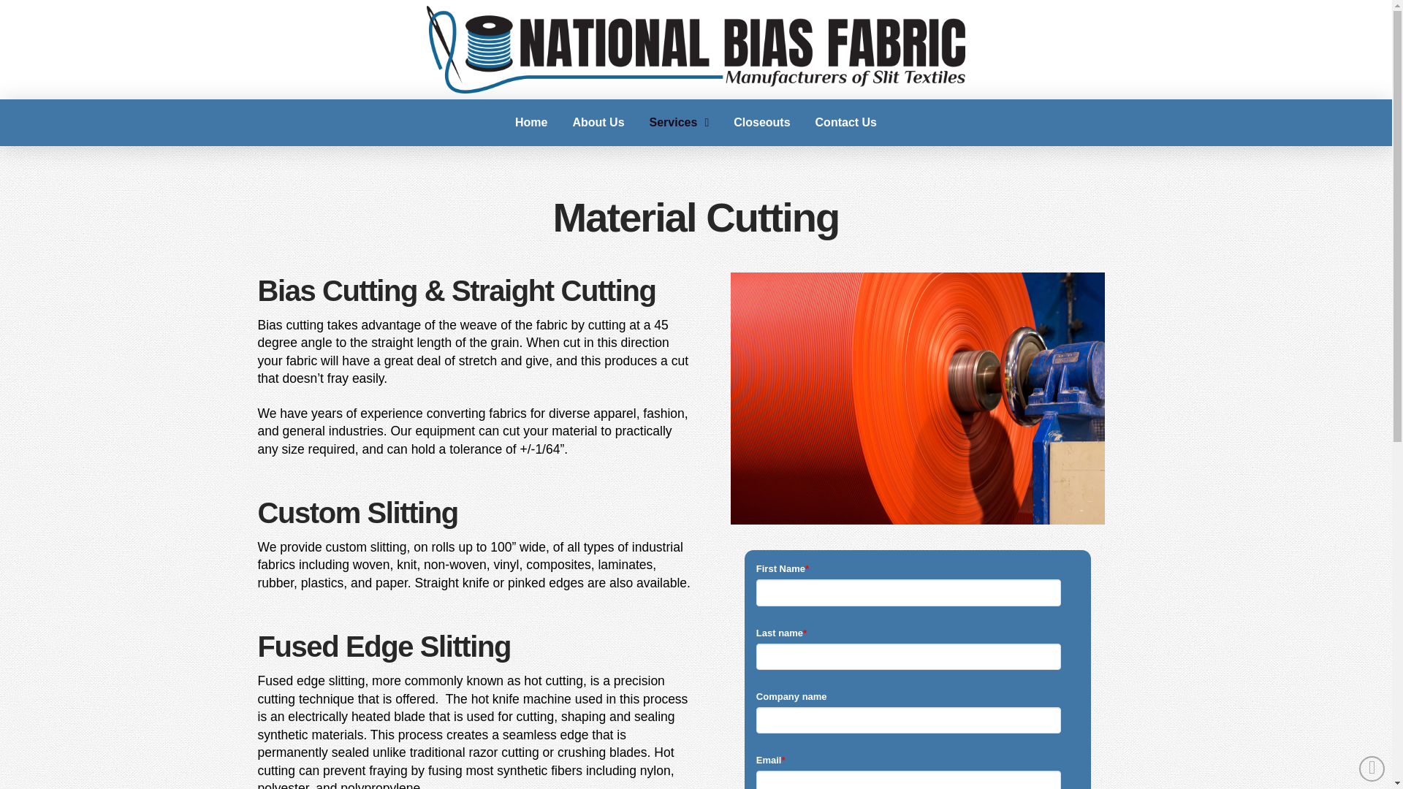  Describe the element at coordinates (680, 123) in the screenshot. I see `Services` at that location.